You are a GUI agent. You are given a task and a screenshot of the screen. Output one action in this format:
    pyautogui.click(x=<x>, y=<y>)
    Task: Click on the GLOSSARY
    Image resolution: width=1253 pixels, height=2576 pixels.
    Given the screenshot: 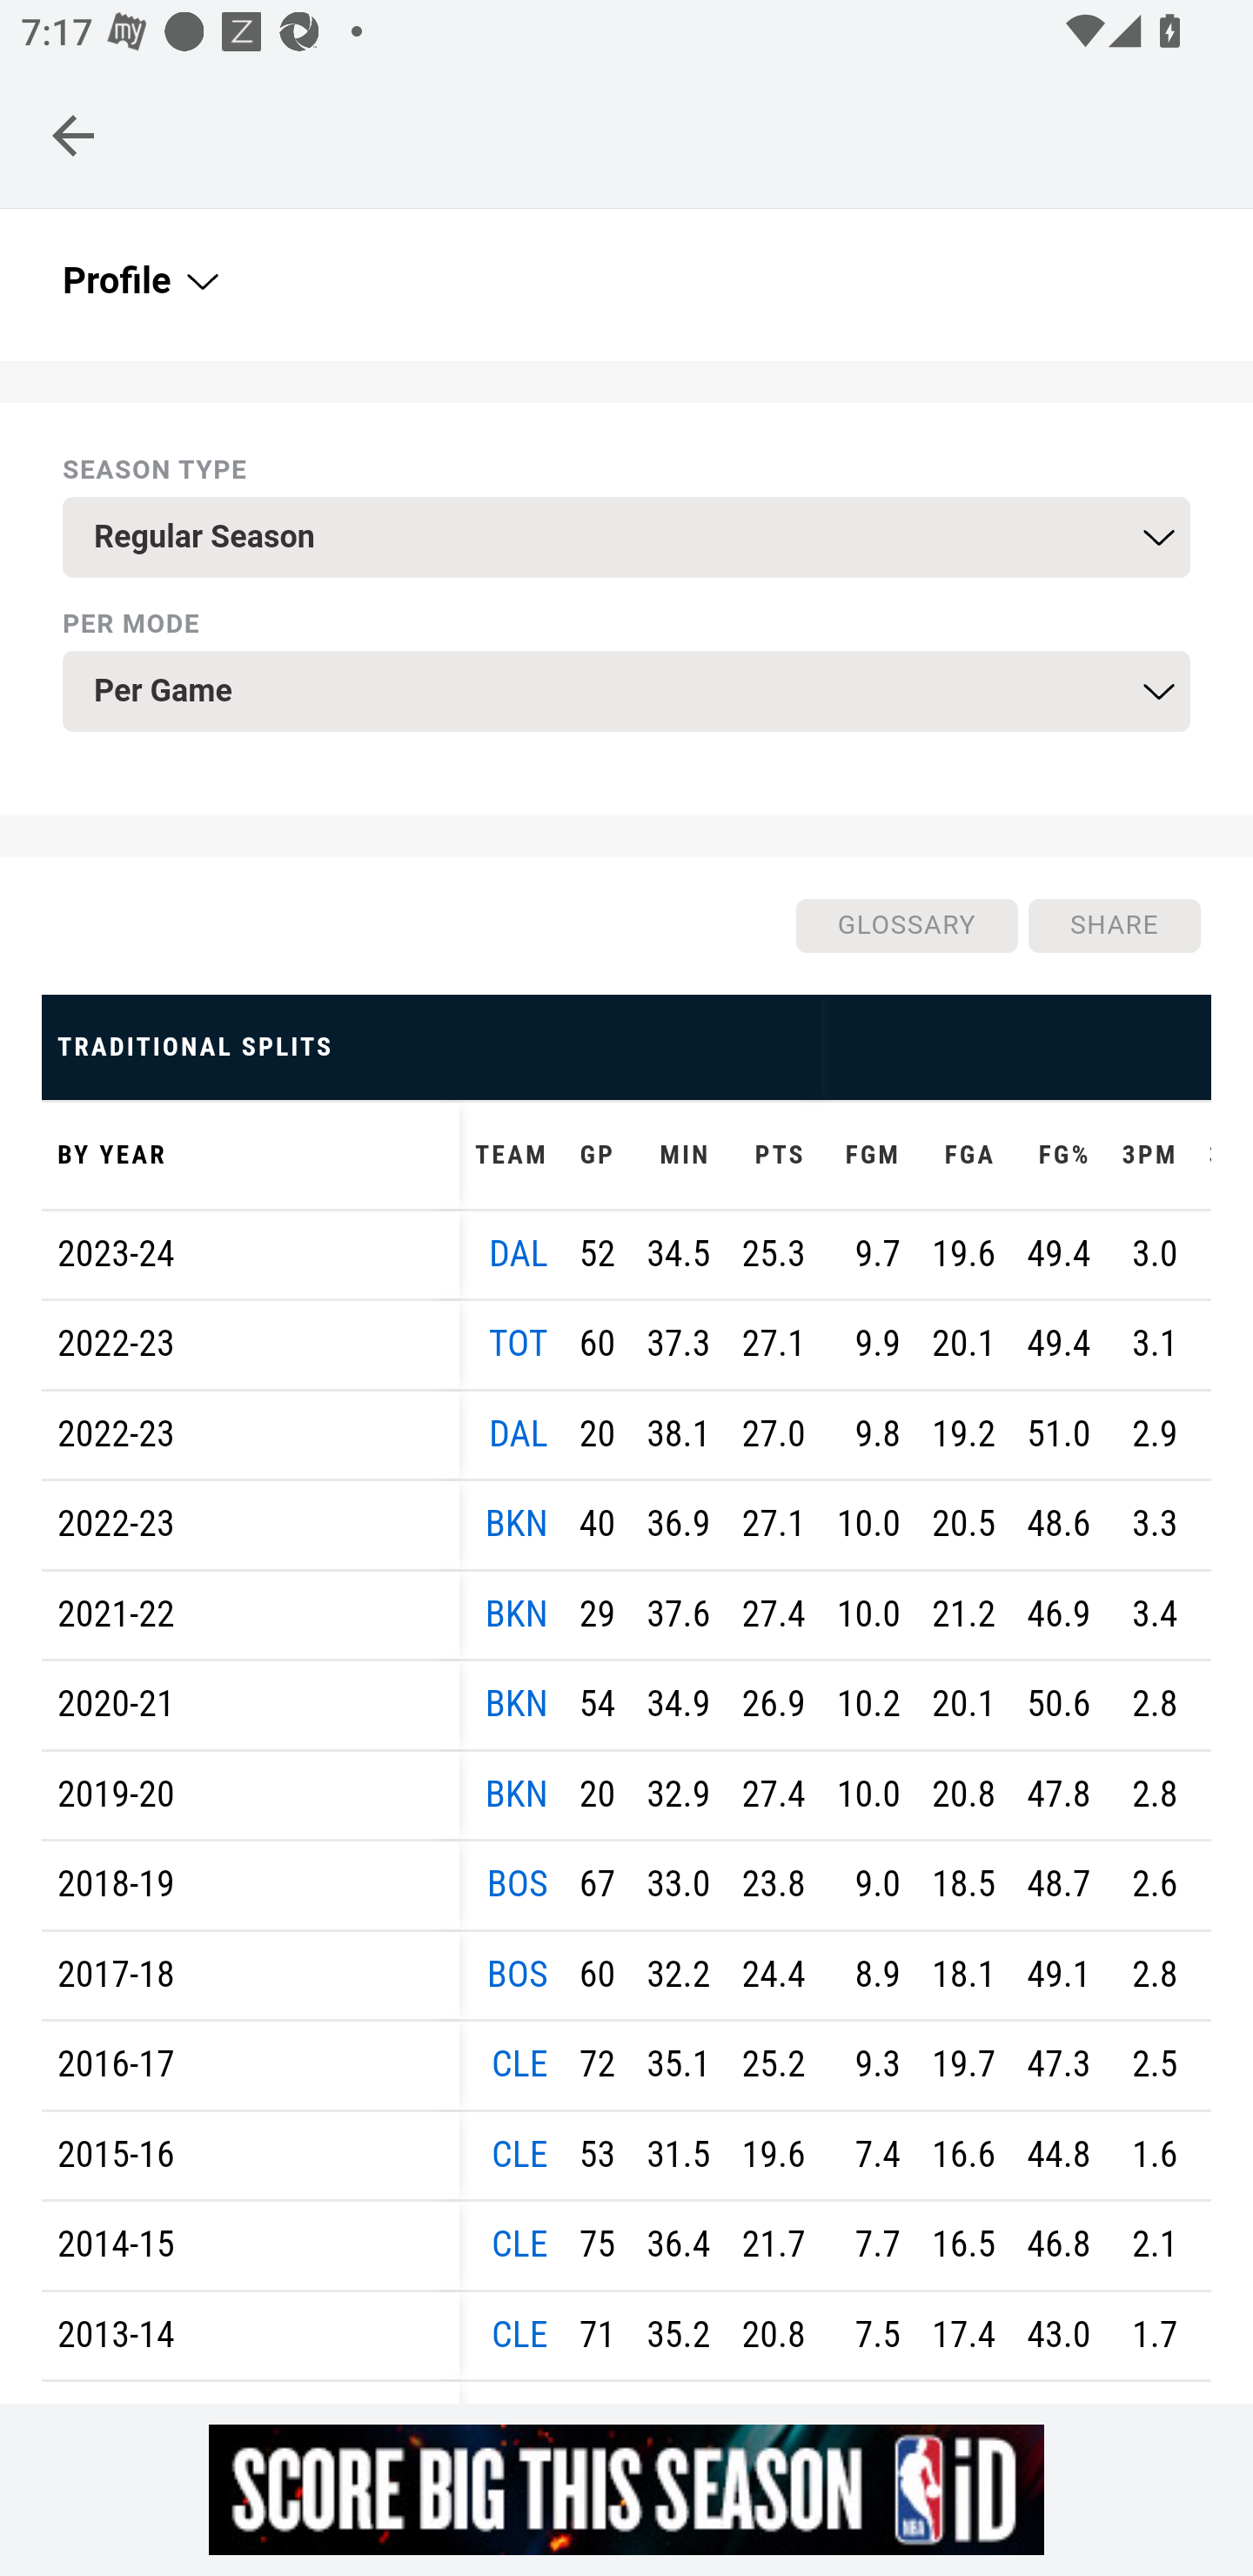 What is the action you would take?
    pyautogui.click(x=905, y=929)
    